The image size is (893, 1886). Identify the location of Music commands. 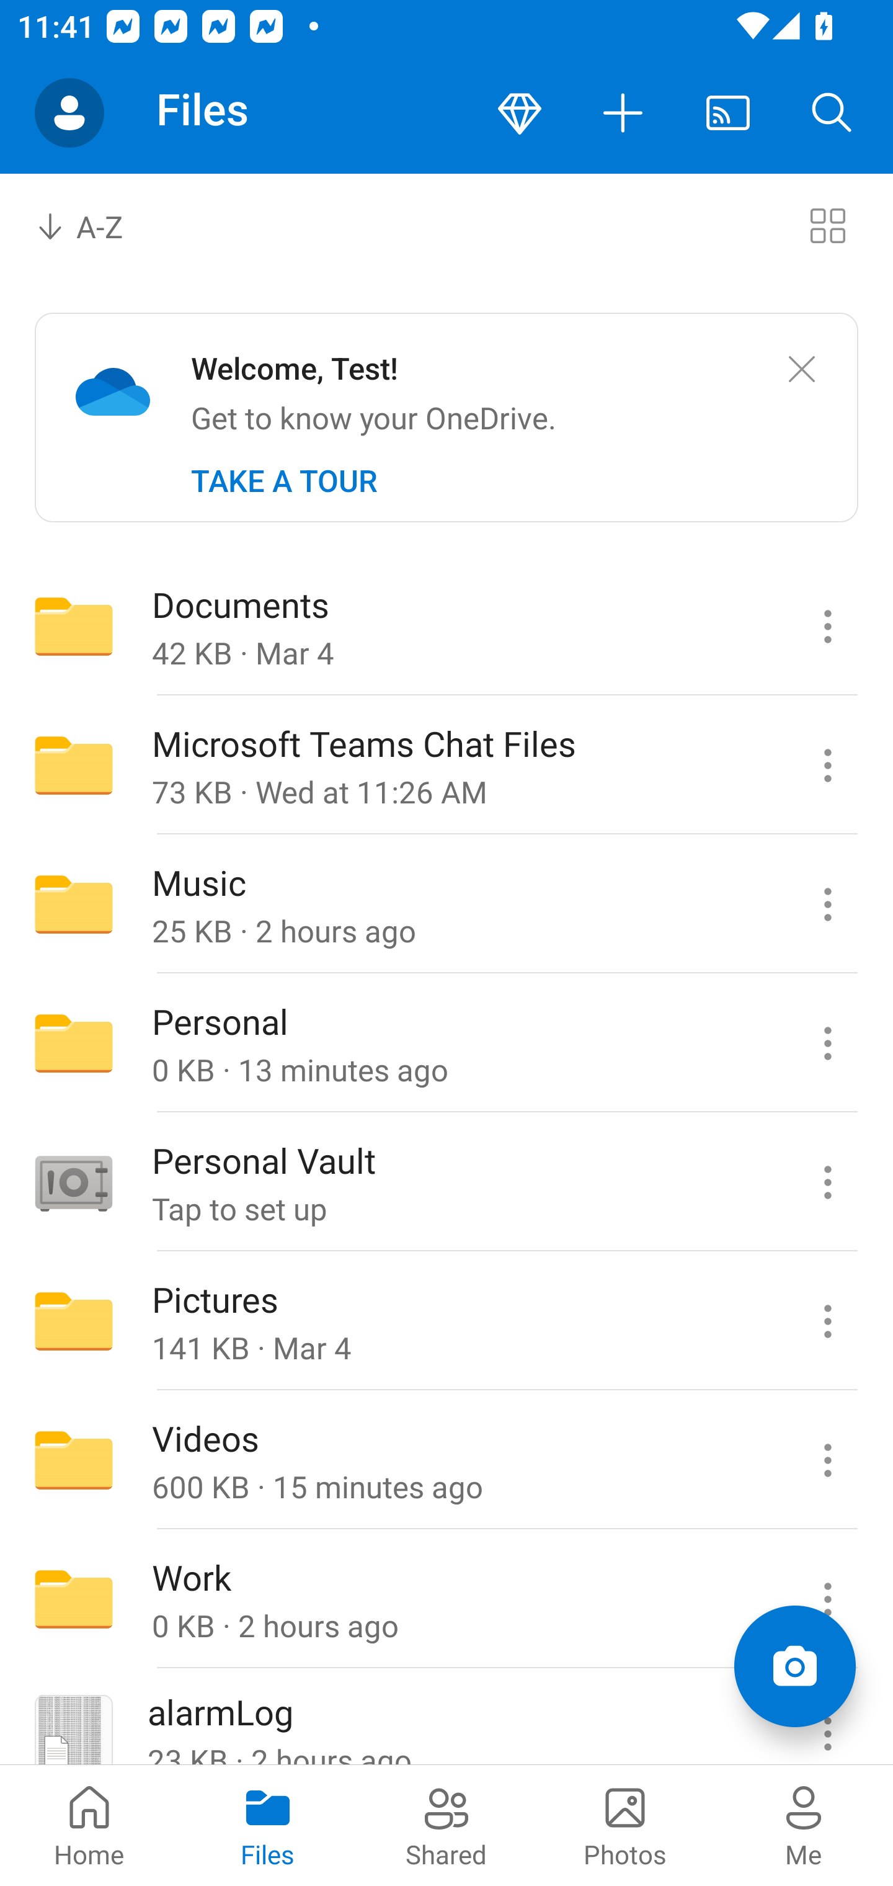
(827, 904).